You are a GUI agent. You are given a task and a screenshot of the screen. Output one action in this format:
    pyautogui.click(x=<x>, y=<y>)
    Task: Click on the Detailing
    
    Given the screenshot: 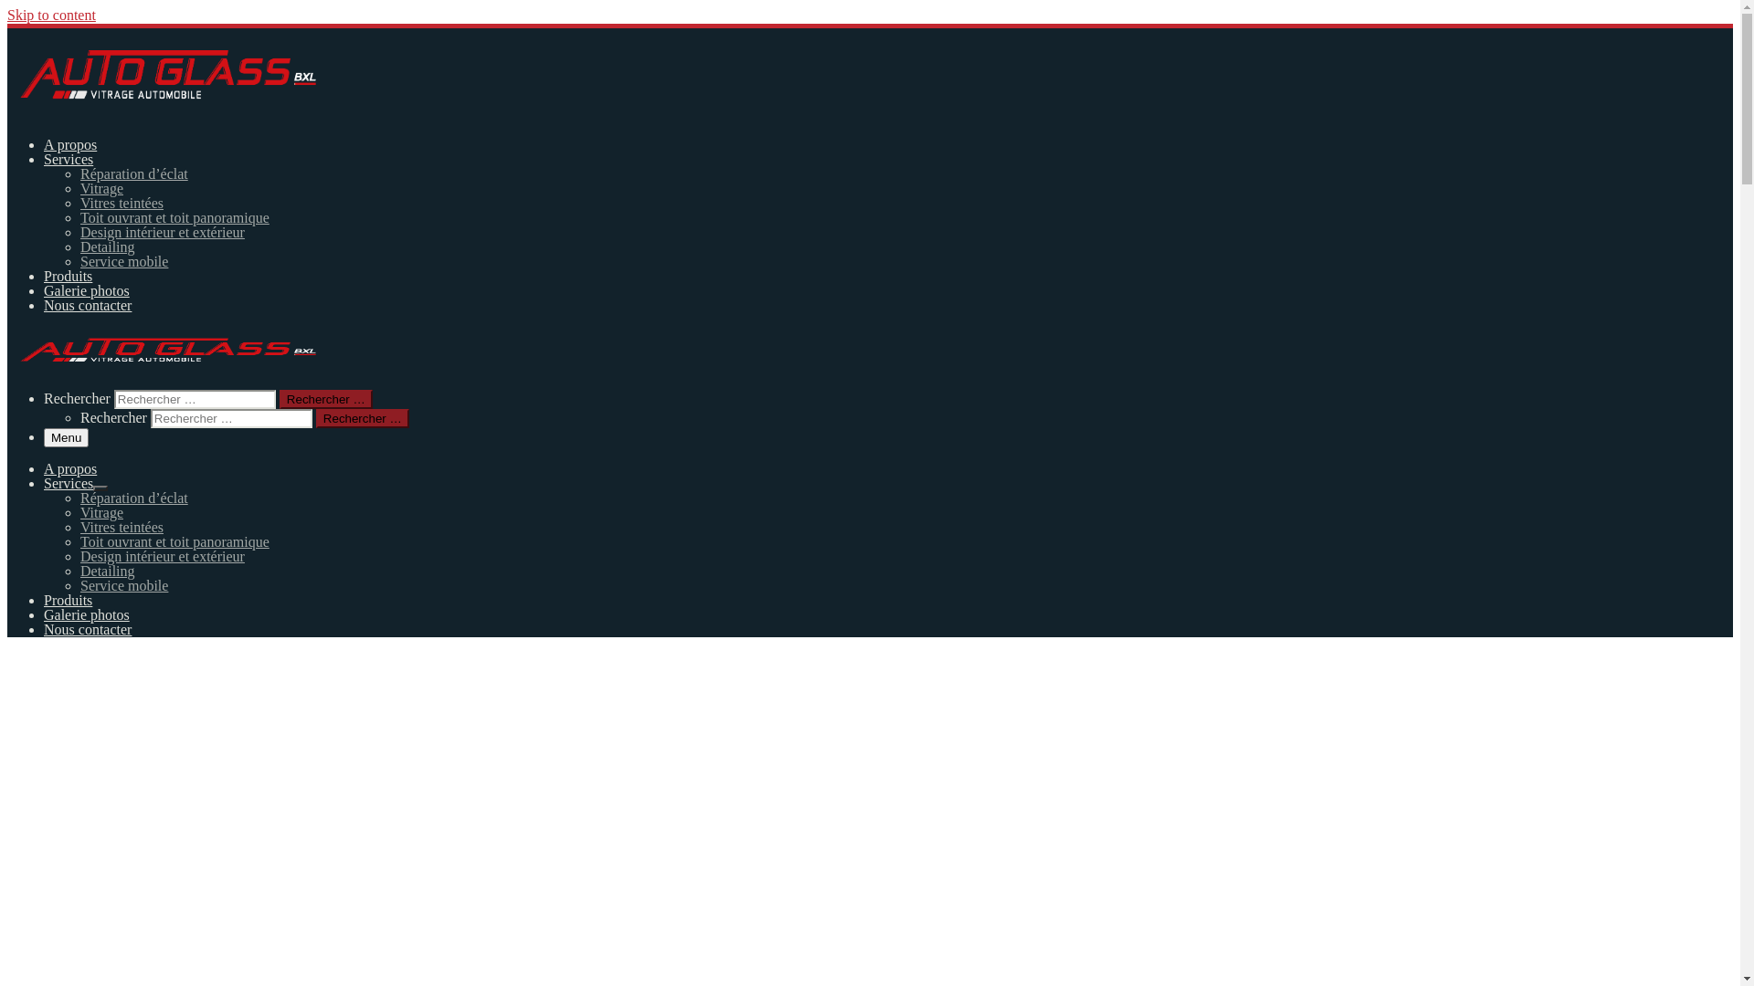 What is the action you would take?
    pyautogui.click(x=108, y=572)
    